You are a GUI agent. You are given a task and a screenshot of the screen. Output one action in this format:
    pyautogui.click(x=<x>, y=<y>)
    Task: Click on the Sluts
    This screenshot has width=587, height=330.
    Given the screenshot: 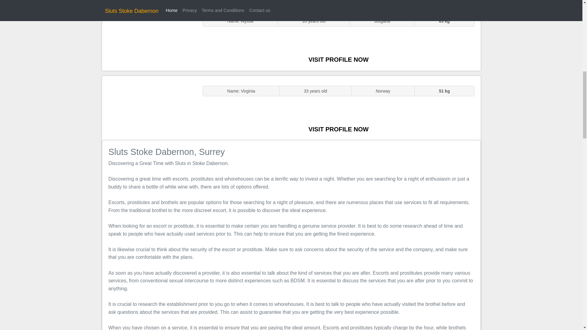 What is the action you would take?
    pyautogui.click(x=149, y=38)
    